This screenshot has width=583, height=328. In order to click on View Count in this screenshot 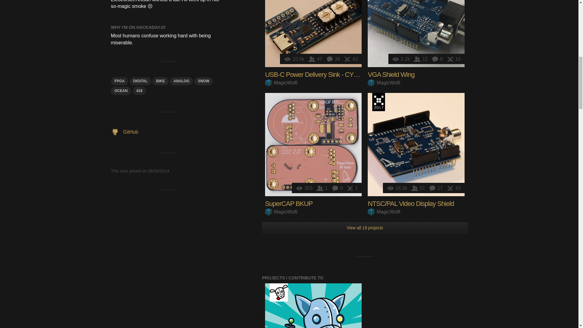, I will do `click(295, 59)`.